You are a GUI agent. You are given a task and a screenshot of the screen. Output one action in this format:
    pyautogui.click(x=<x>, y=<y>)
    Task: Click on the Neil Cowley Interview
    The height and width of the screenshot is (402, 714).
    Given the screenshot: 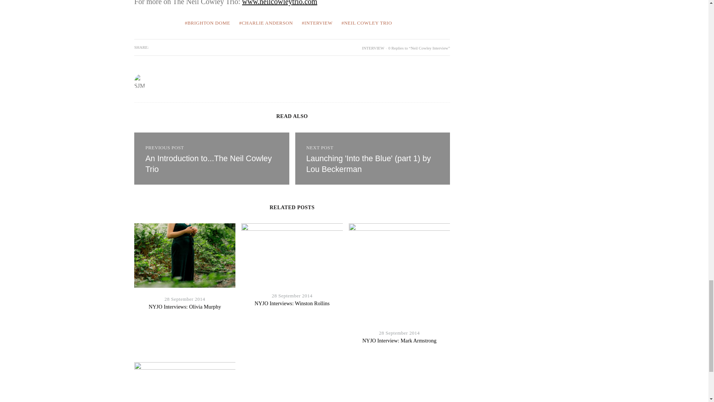 What is the action you would take?
    pyautogui.click(x=369, y=164)
    